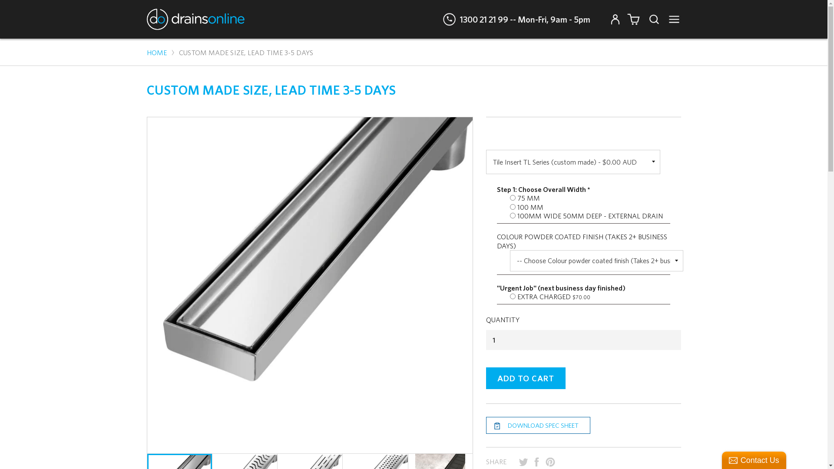  Describe the element at coordinates (615, 19) in the screenshot. I see `Account` at that location.